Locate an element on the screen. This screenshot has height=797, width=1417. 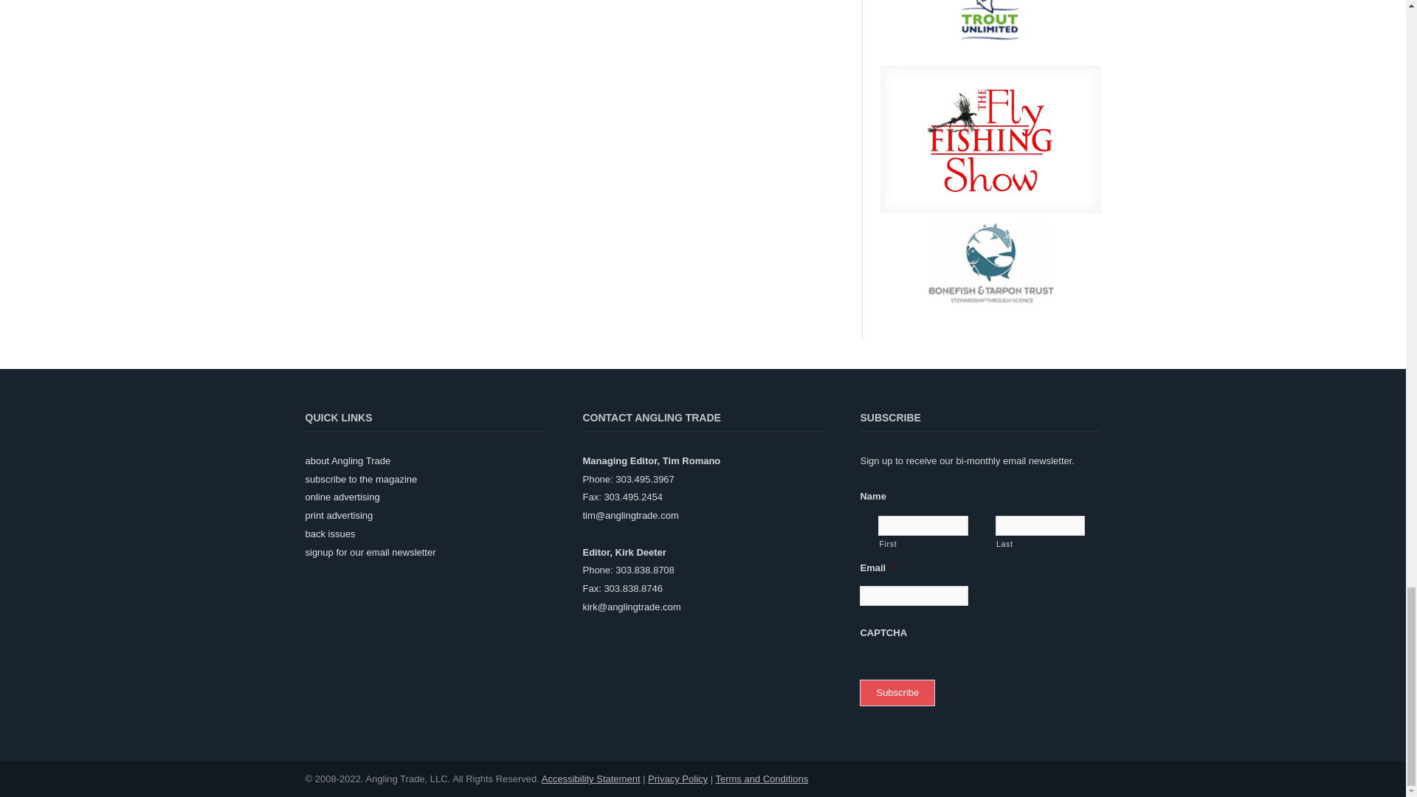
Subscribe is located at coordinates (897, 693).